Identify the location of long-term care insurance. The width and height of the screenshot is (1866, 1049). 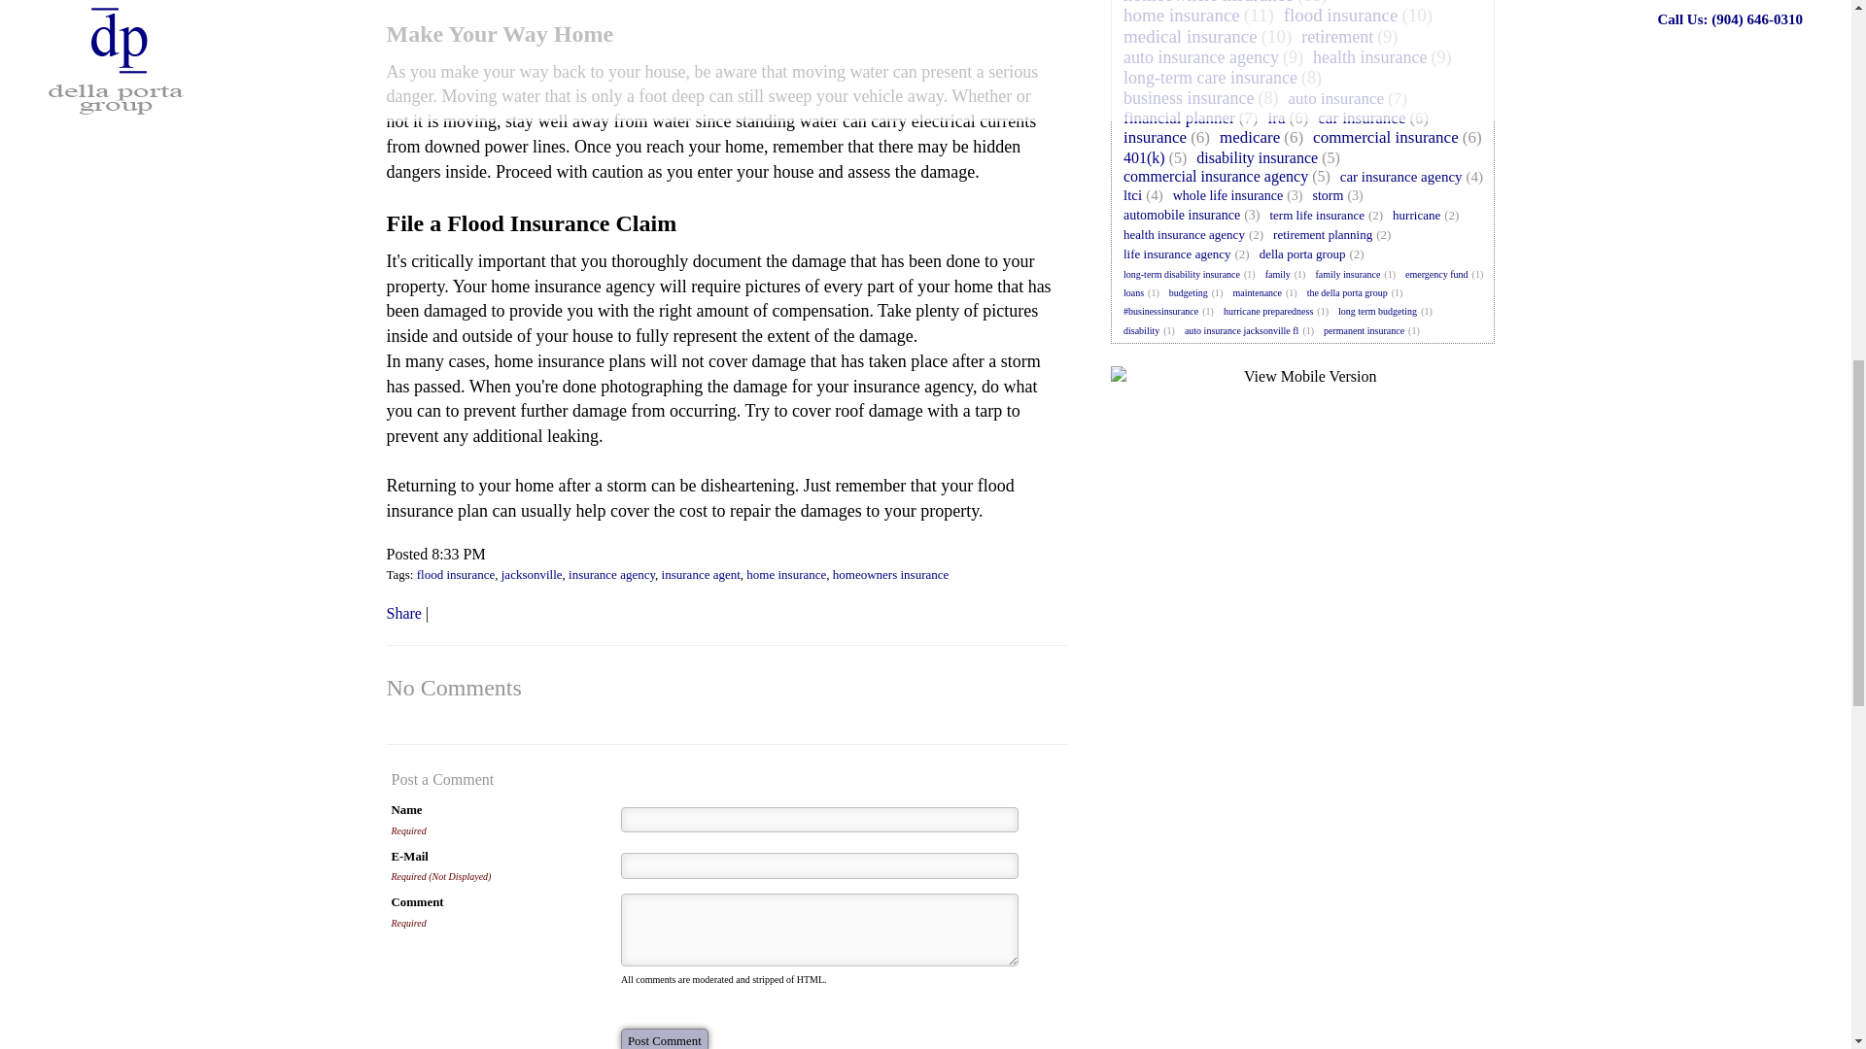
(1210, 78).